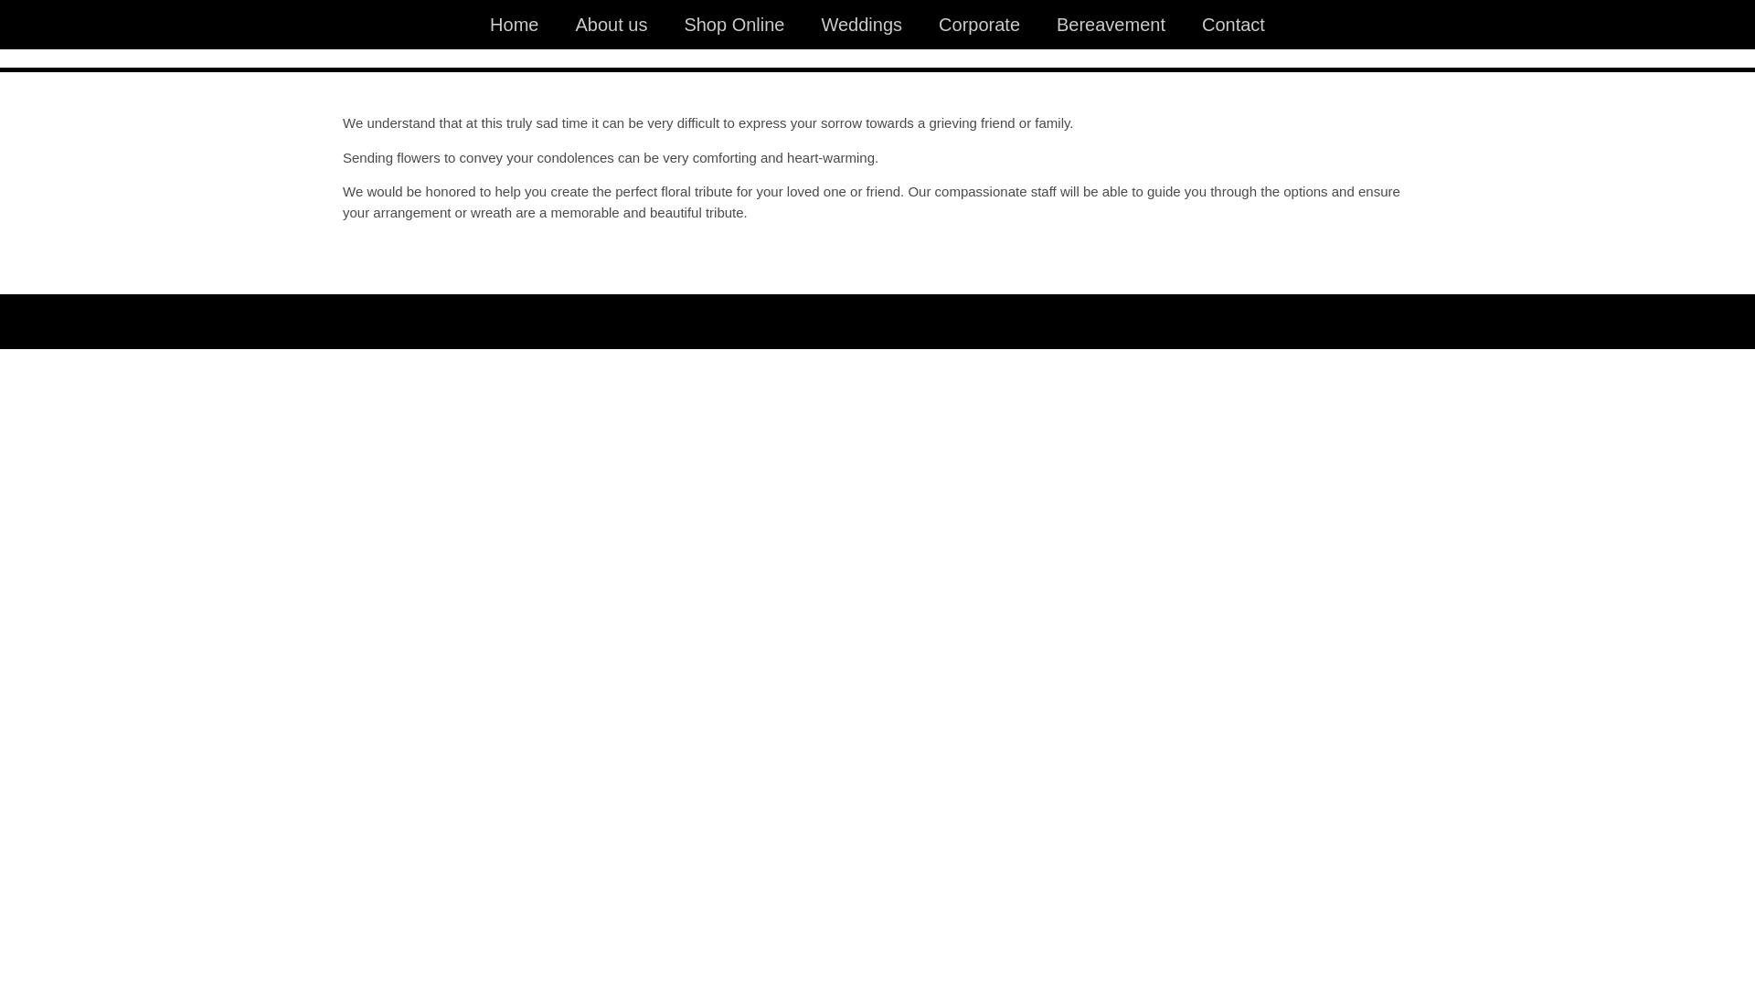  Describe the element at coordinates (1234, 25) in the screenshot. I see `Contact` at that location.